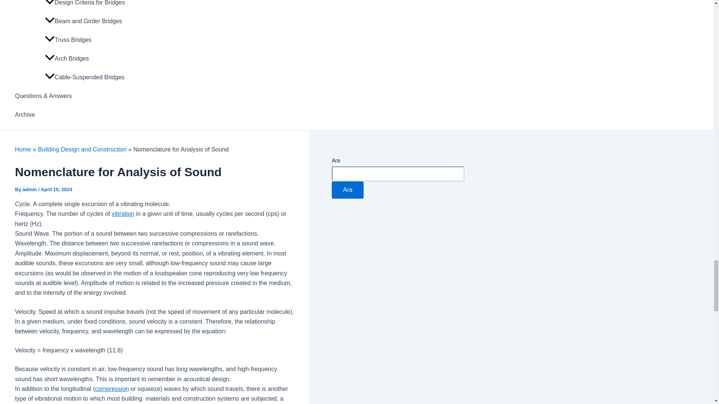 The height and width of the screenshot is (404, 719). I want to click on View all posts by admin, so click(30, 189).